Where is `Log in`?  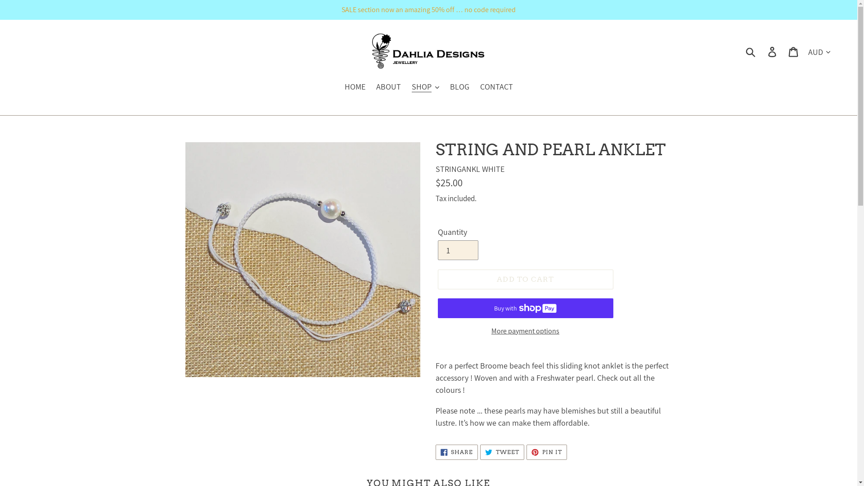
Log in is located at coordinates (773, 51).